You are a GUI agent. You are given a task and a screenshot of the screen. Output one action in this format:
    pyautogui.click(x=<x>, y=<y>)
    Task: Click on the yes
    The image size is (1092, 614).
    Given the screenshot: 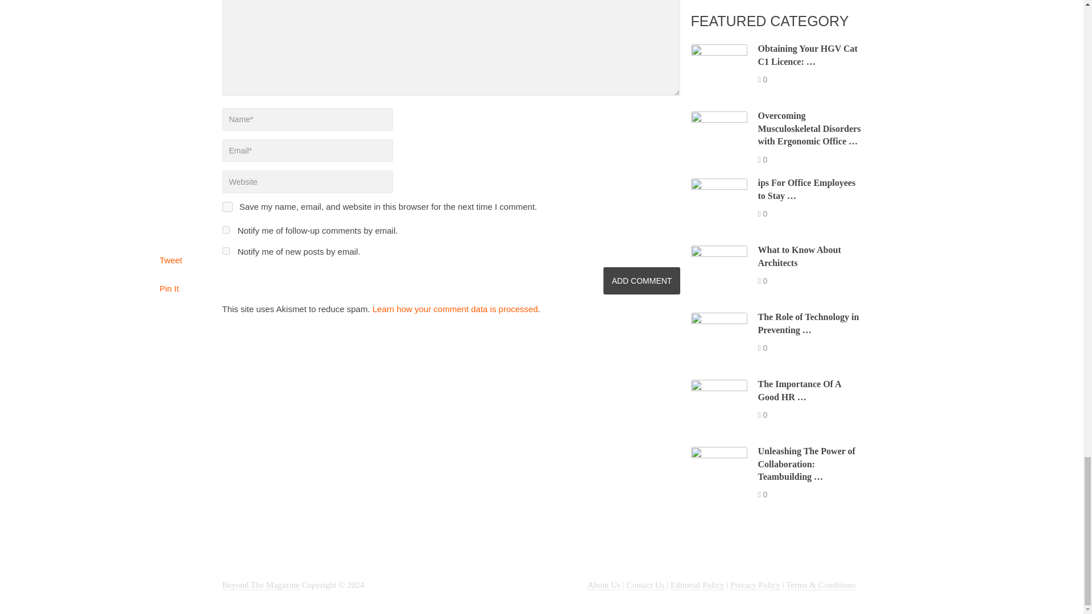 What is the action you would take?
    pyautogui.click(x=226, y=207)
    